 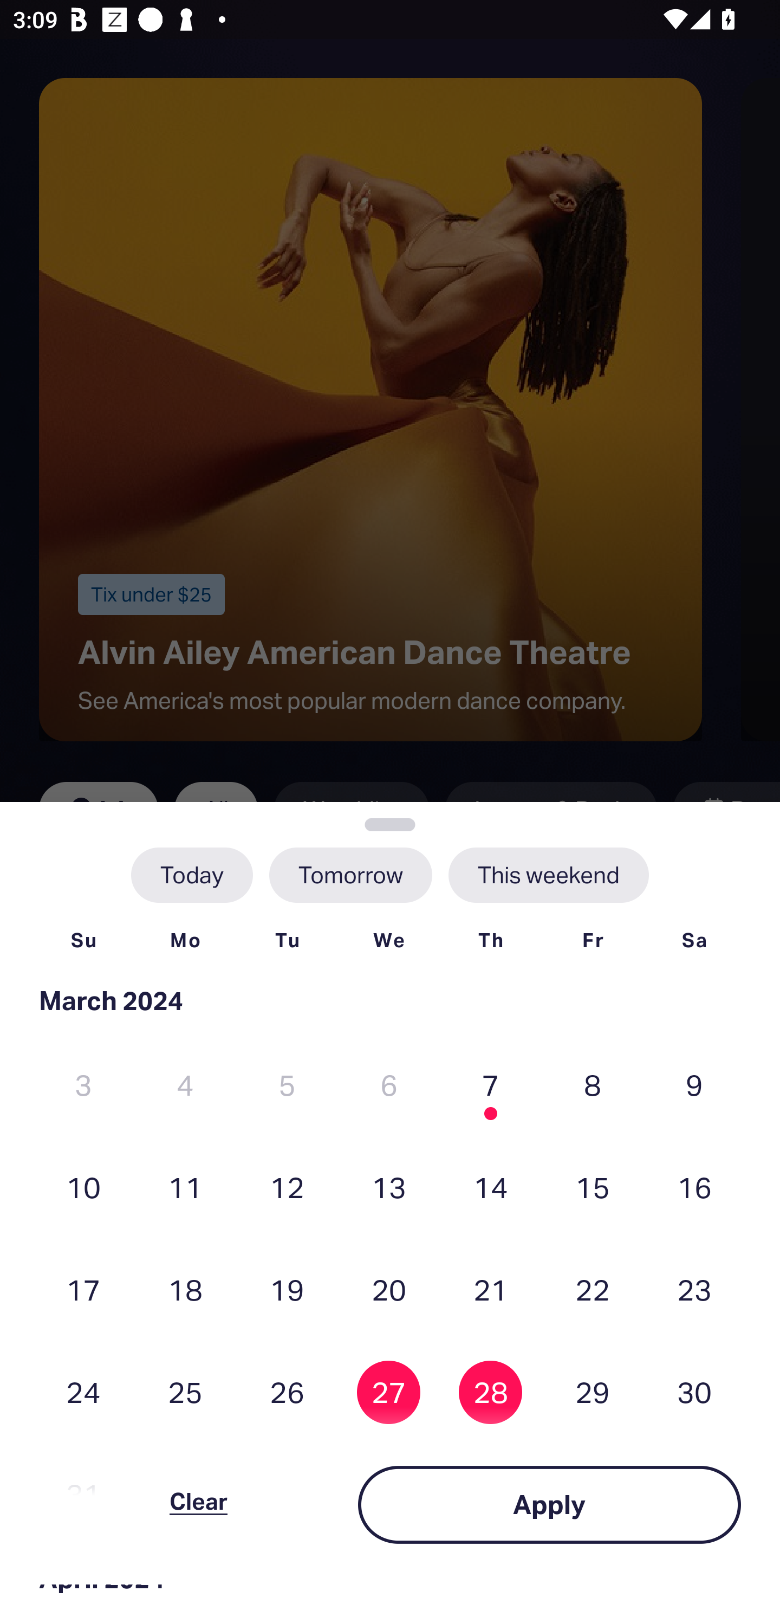 I want to click on 19, so click(x=287, y=1289).